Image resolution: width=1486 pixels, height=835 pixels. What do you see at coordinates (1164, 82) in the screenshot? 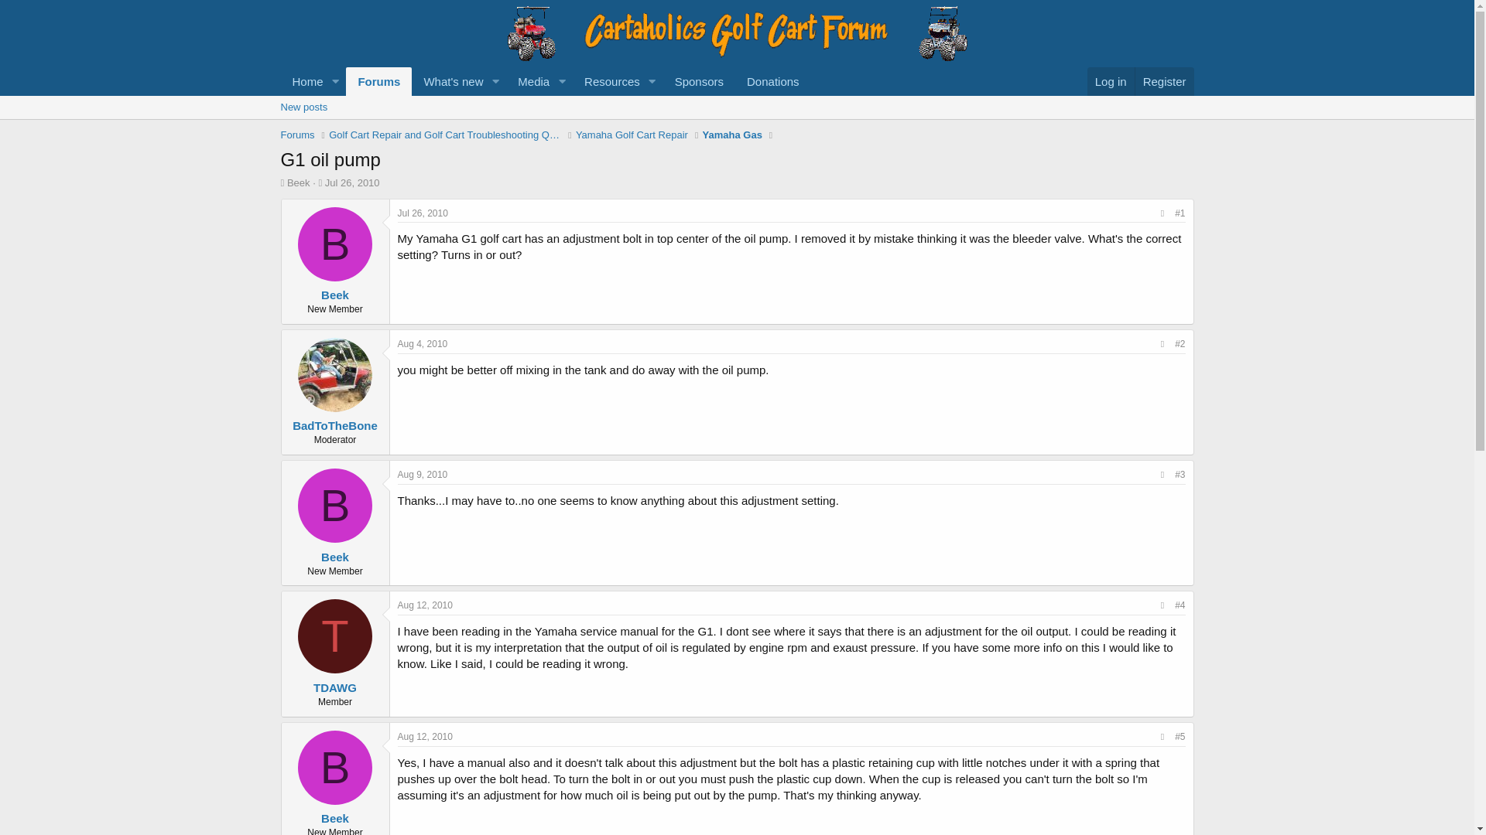
I see `Register` at bounding box center [1164, 82].